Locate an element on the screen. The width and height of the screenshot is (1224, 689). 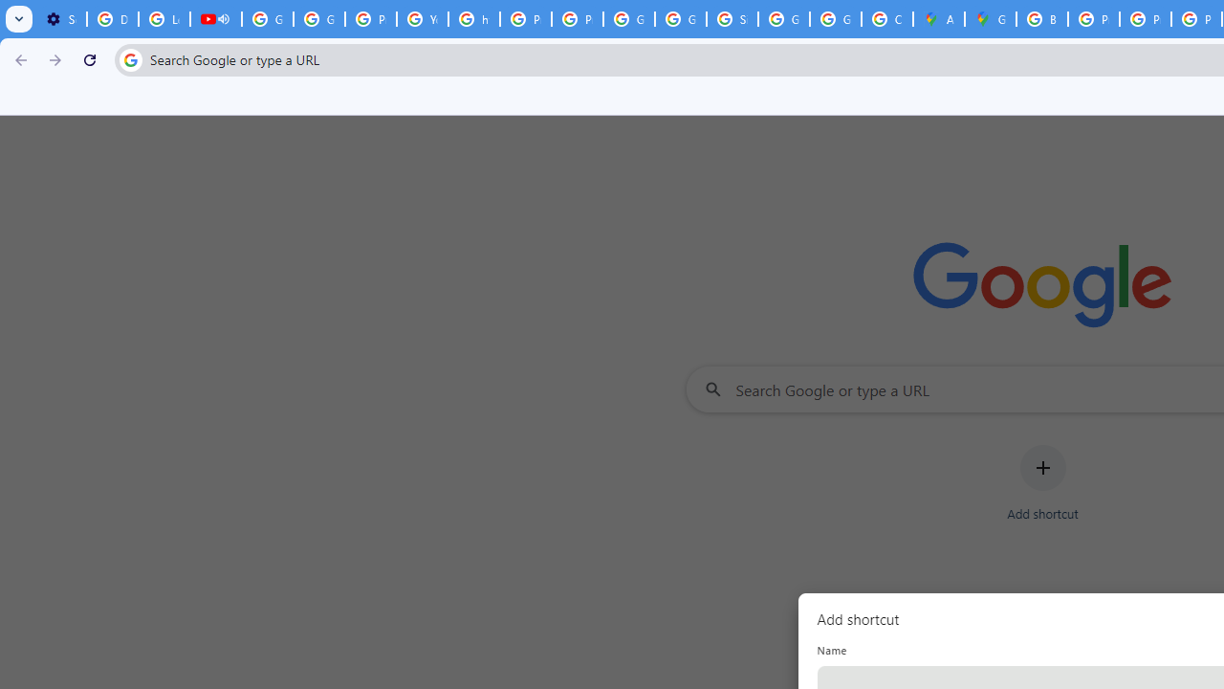
Privacy Help Center - Policies Help is located at coordinates (371, 19).